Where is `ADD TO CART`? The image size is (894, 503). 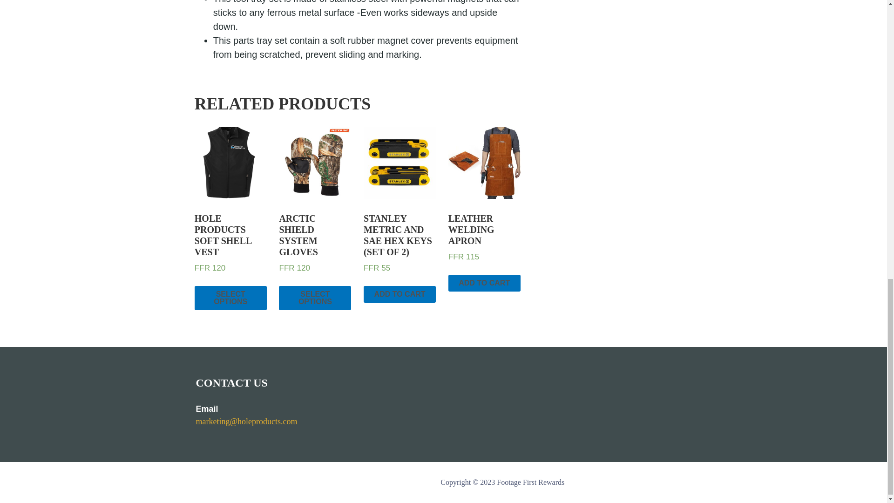 ADD TO CART is located at coordinates (484, 283).